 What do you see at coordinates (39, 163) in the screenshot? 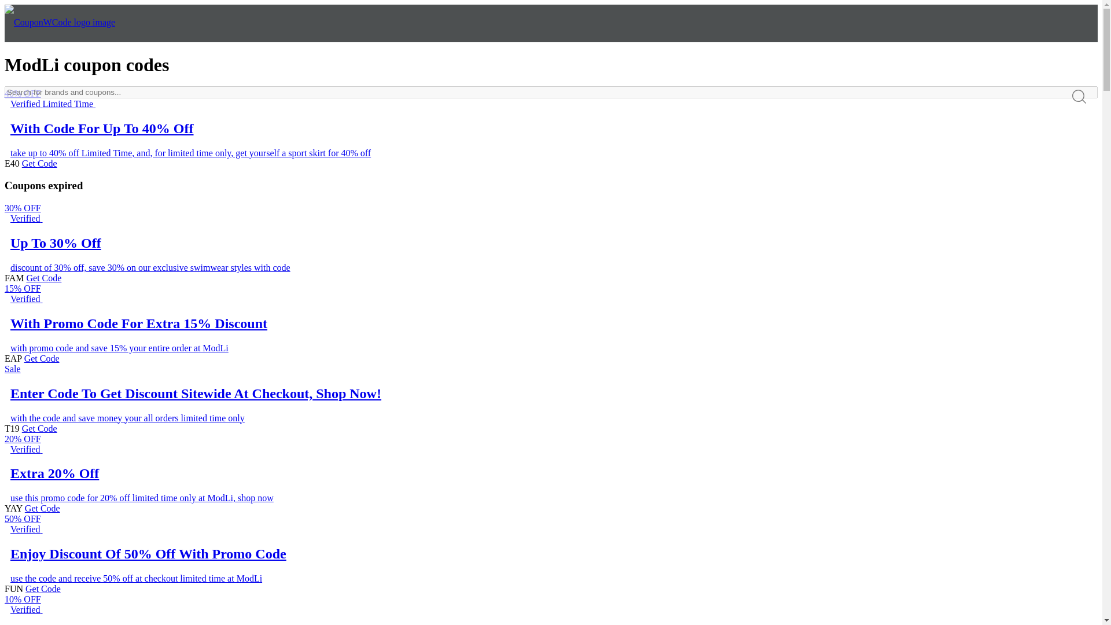
I see `Get Code` at bounding box center [39, 163].